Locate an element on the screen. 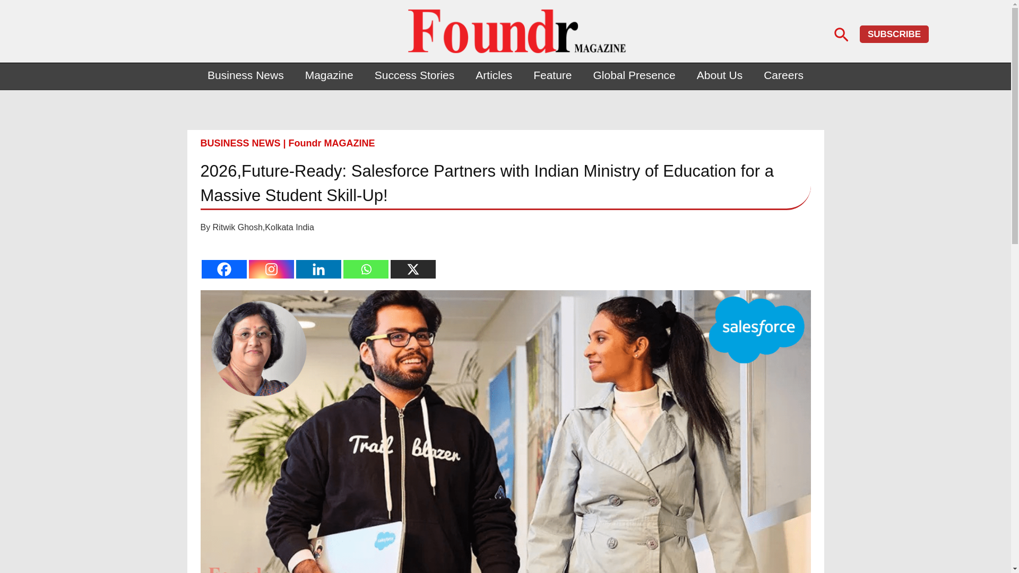 The height and width of the screenshot is (573, 1019). Facebook is located at coordinates (224, 269).